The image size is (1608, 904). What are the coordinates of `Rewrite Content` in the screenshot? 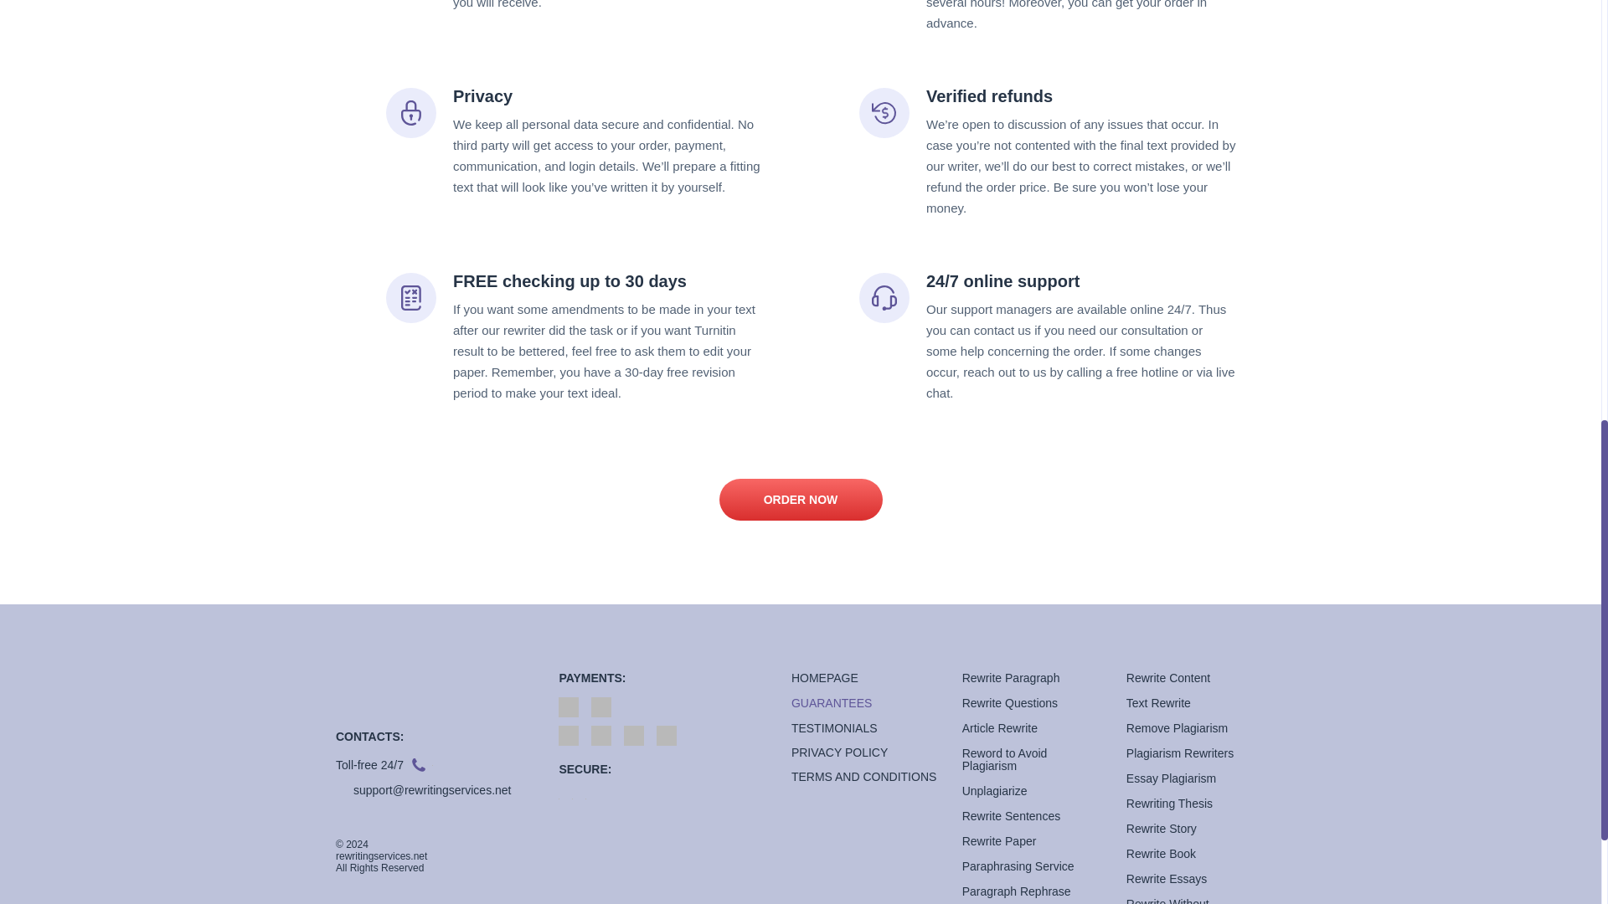 It's located at (1168, 678).